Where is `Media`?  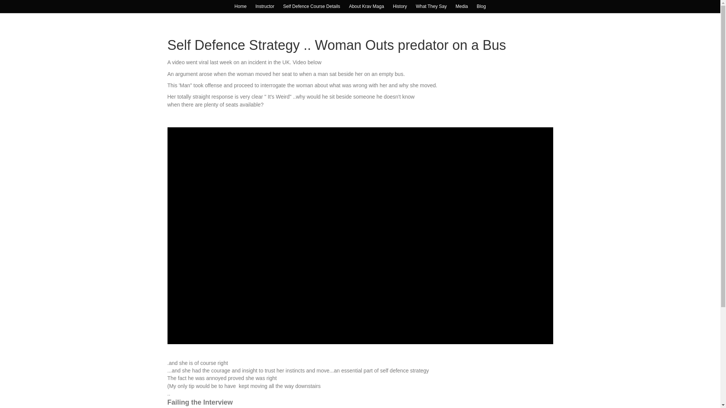 Media is located at coordinates (462, 6).